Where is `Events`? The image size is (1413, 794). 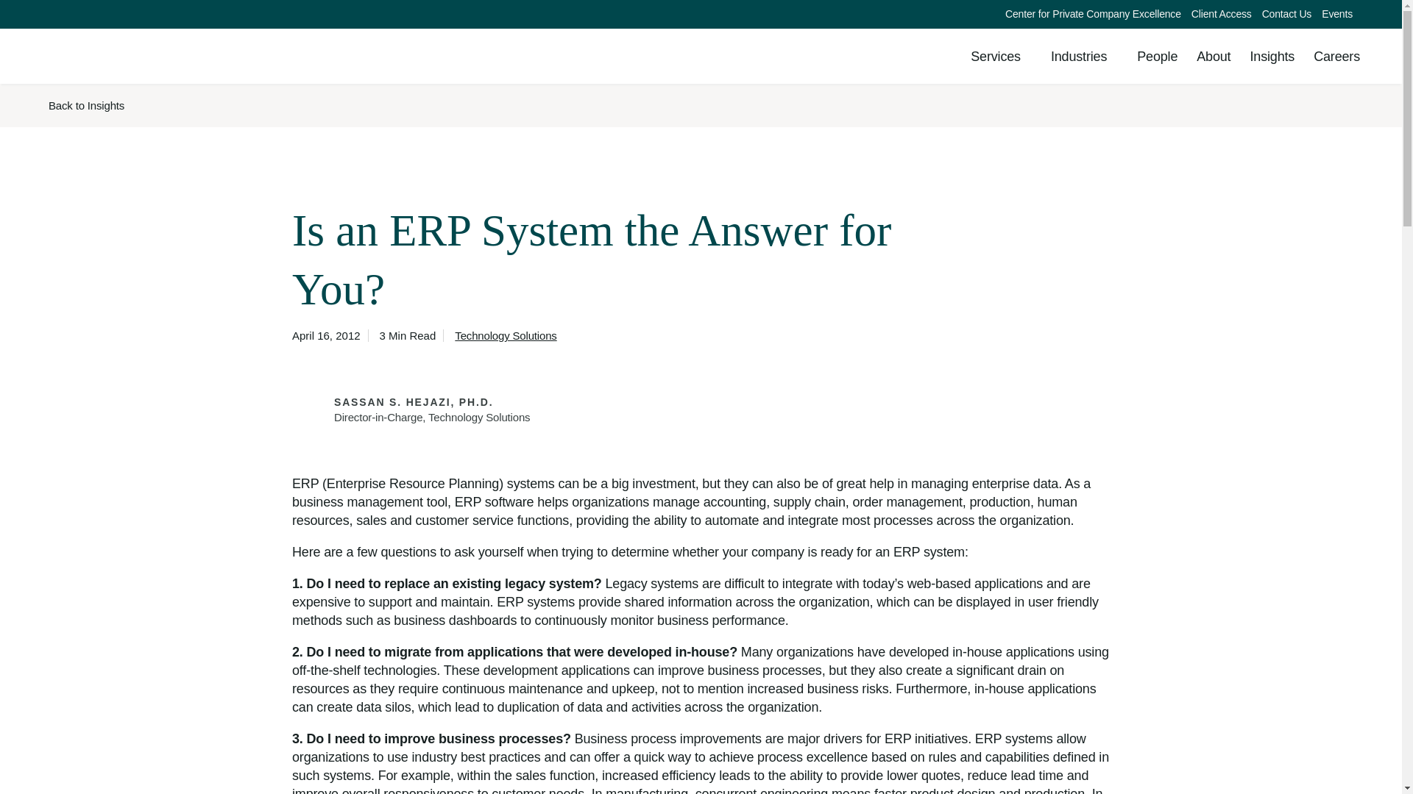
Events is located at coordinates (1337, 14).